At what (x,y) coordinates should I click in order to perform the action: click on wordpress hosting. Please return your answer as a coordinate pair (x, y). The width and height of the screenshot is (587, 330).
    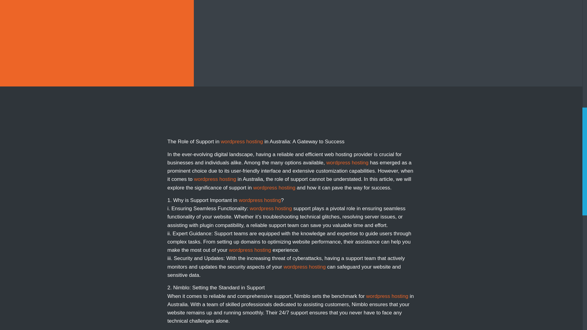
    Looking at the image, I should click on (215, 179).